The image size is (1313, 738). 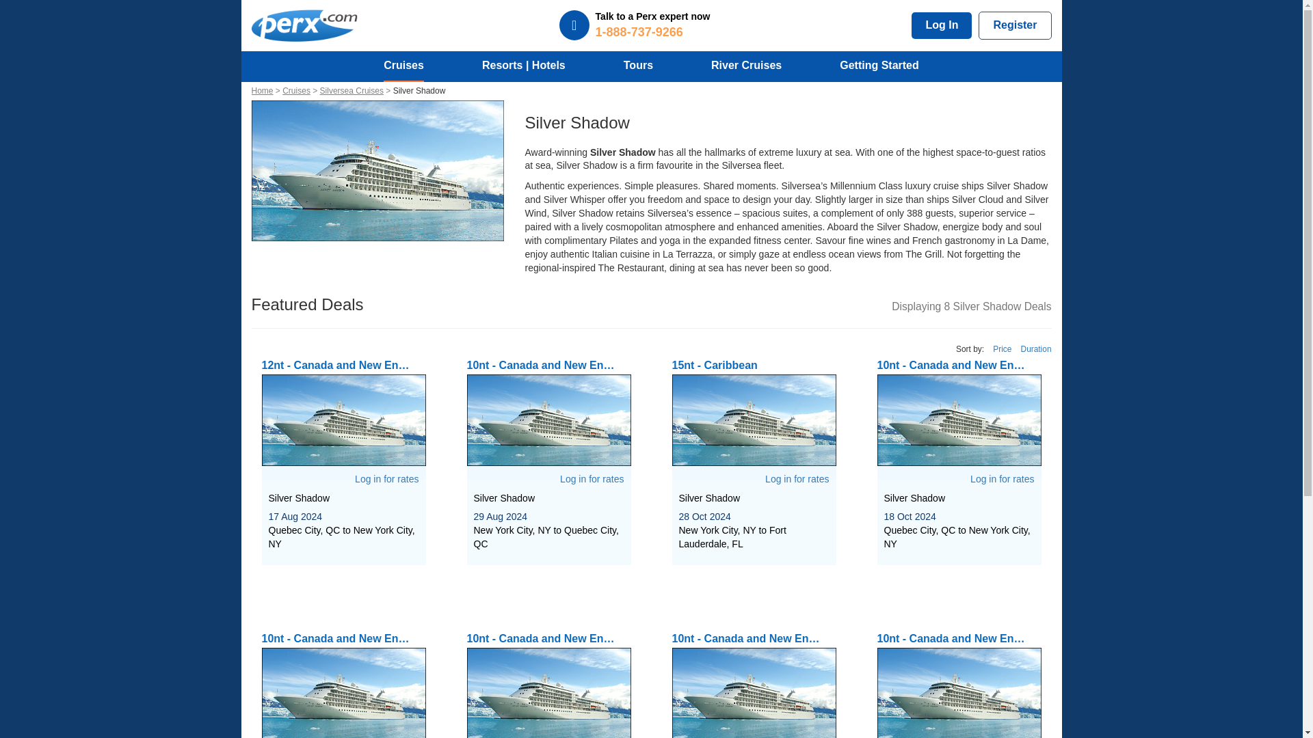 I want to click on Cruises, so click(x=300, y=91).